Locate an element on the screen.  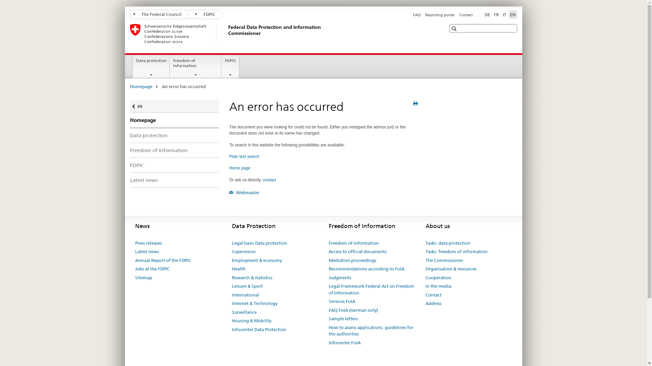
Mediation proceedings is located at coordinates (352, 261).